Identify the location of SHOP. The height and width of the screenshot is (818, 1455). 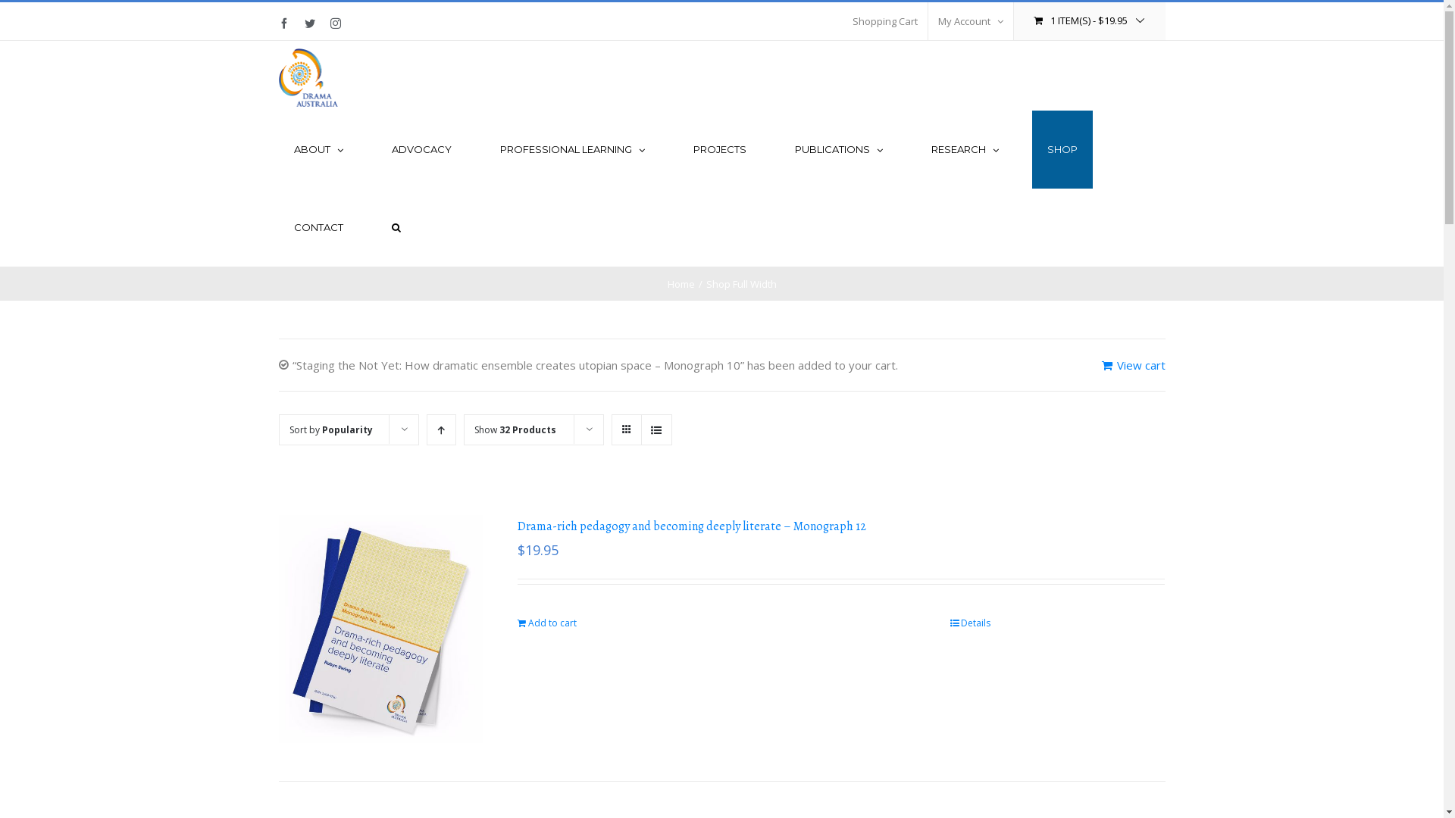
(1062, 150).